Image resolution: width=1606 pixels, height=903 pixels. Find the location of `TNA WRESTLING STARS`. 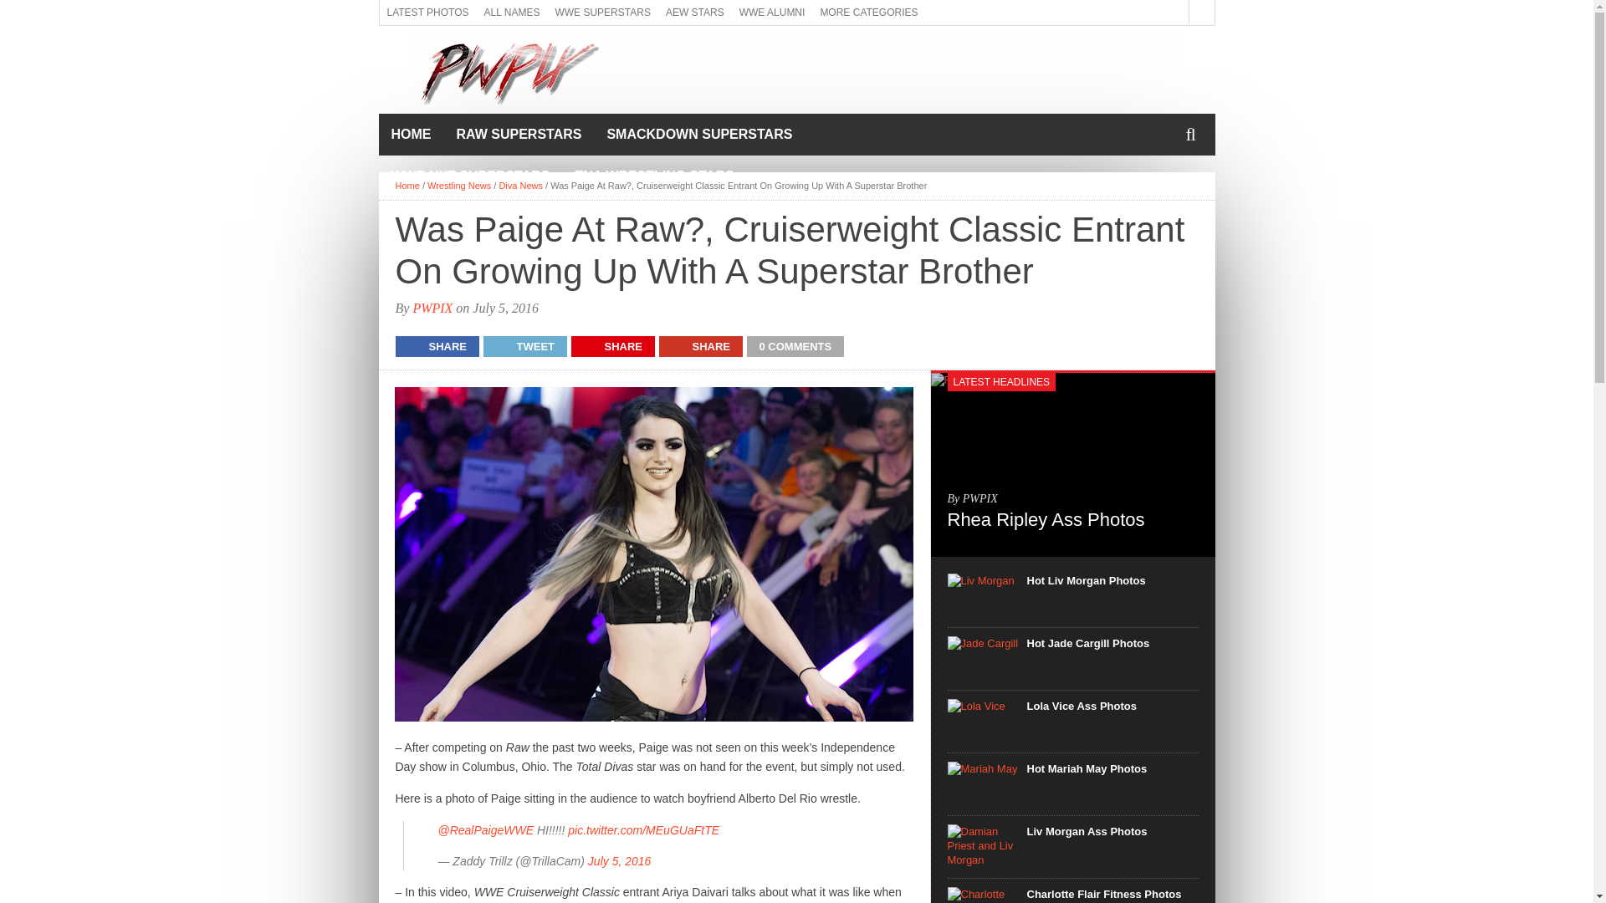

TNA WRESTLING STARS is located at coordinates (654, 176).